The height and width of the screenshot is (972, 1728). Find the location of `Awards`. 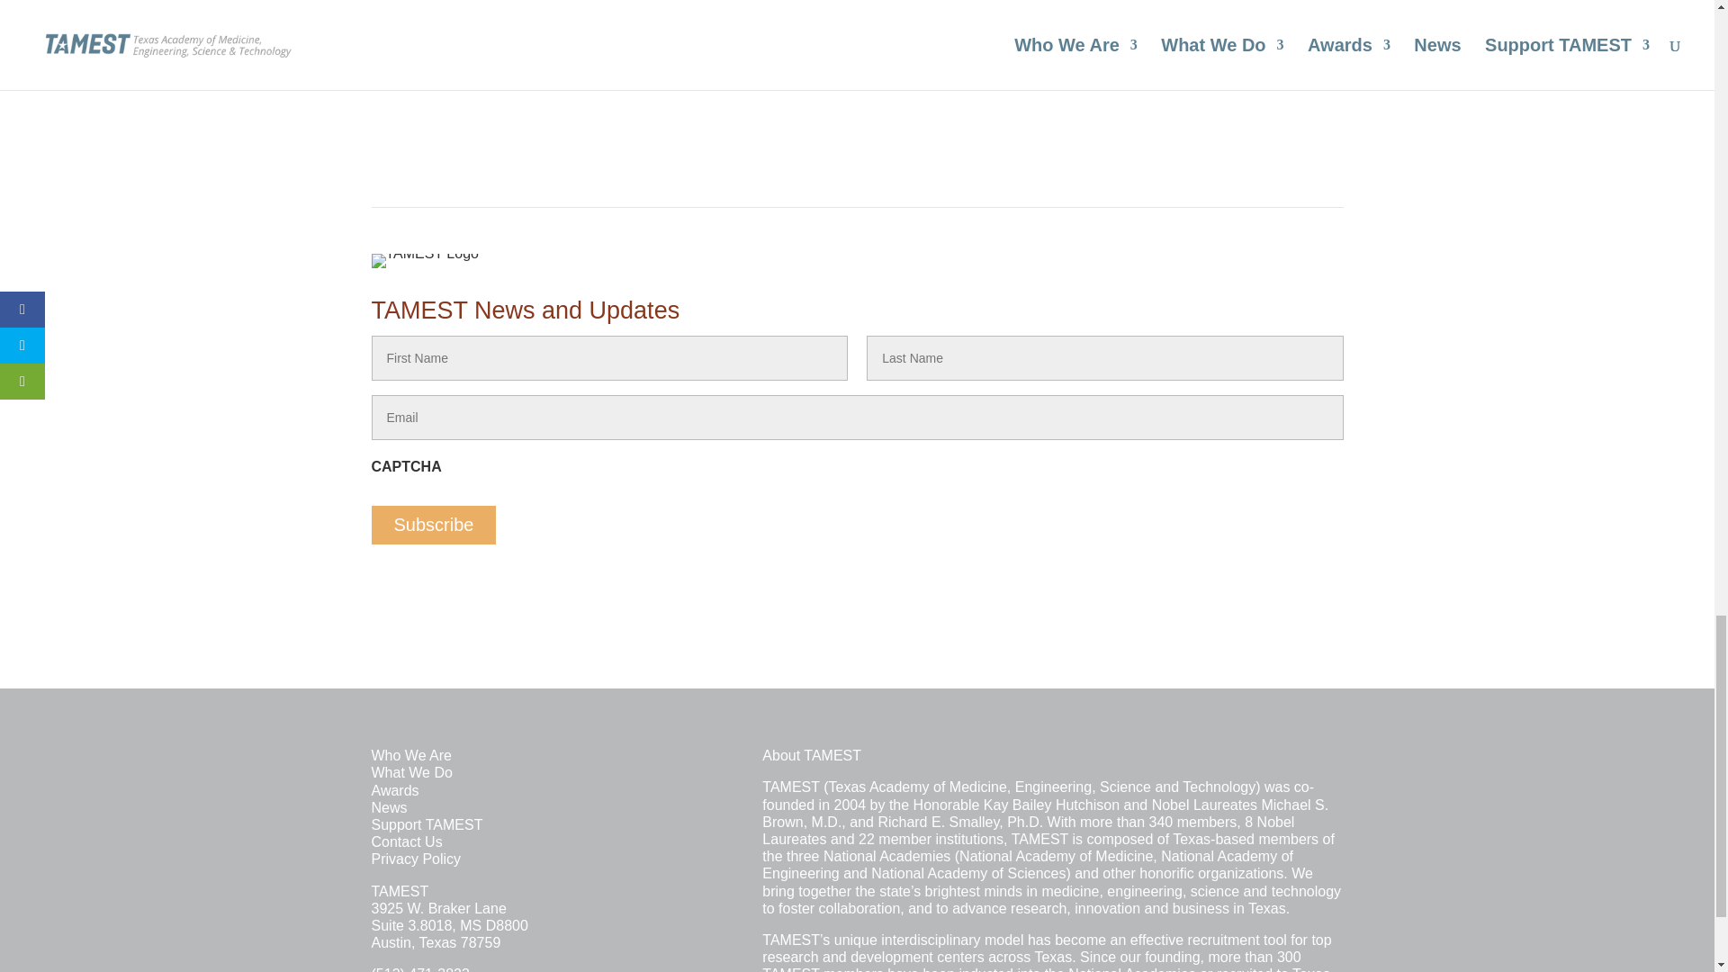

Awards is located at coordinates (394, 790).